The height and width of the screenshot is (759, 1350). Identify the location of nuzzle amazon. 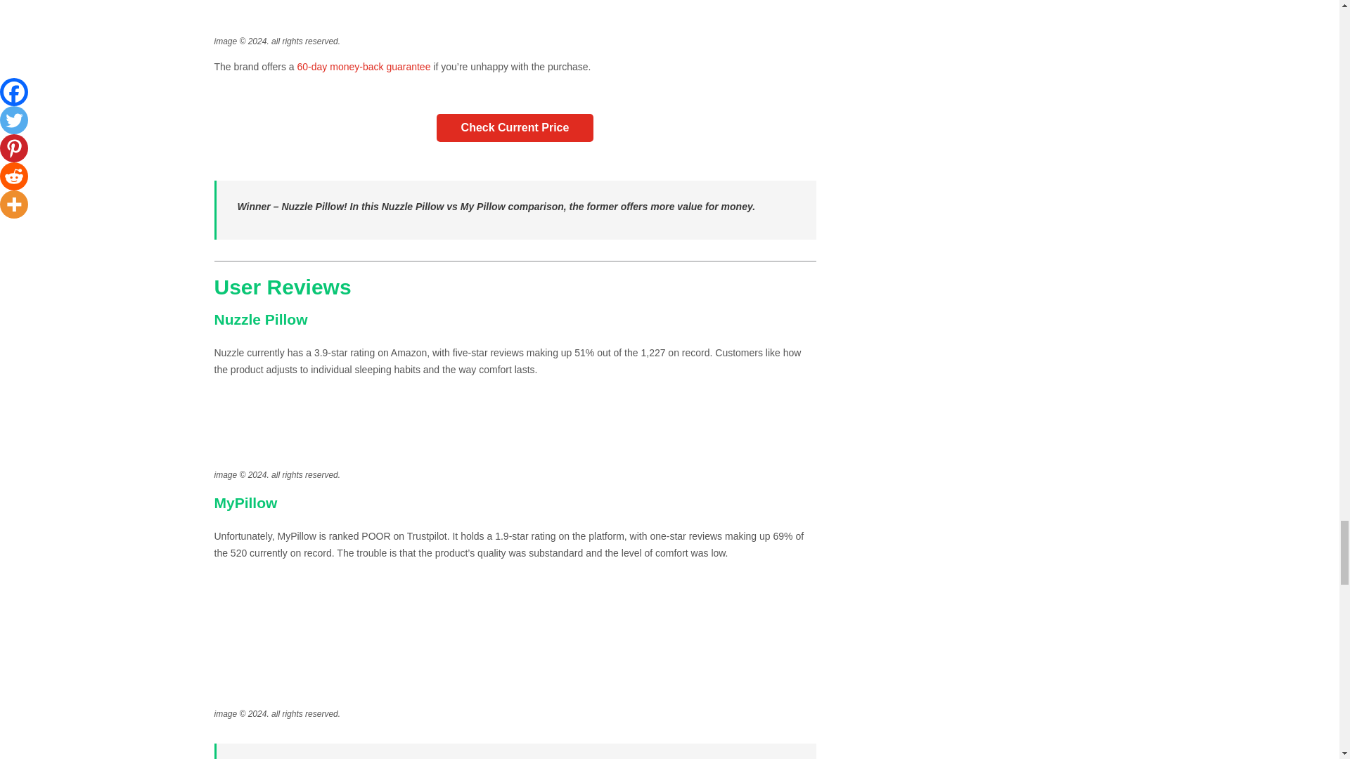
(514, 433).